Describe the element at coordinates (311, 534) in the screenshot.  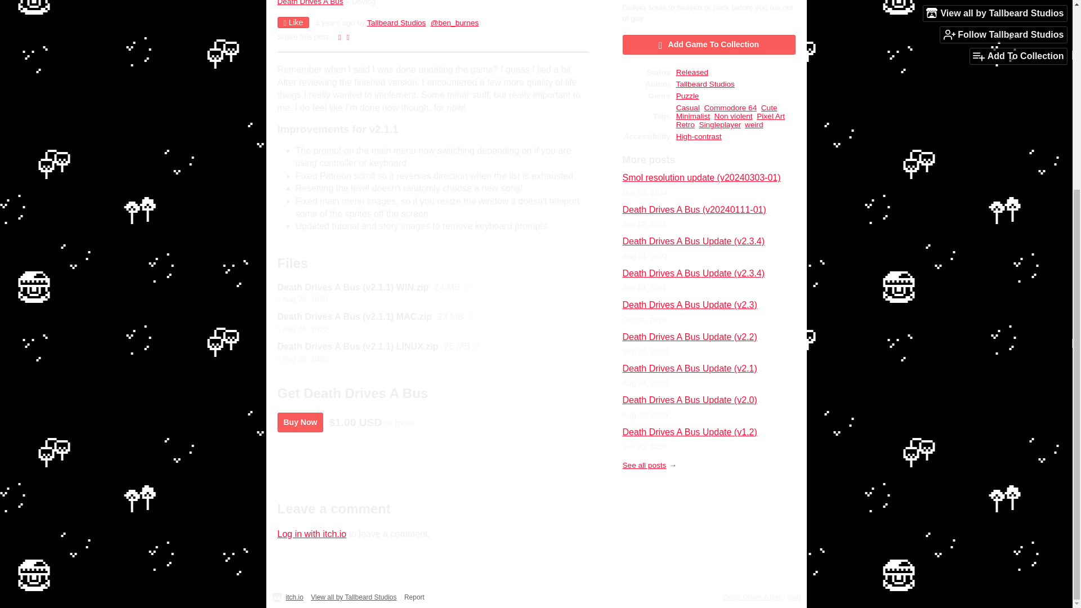
I see `Log in with itch.io` at that location.